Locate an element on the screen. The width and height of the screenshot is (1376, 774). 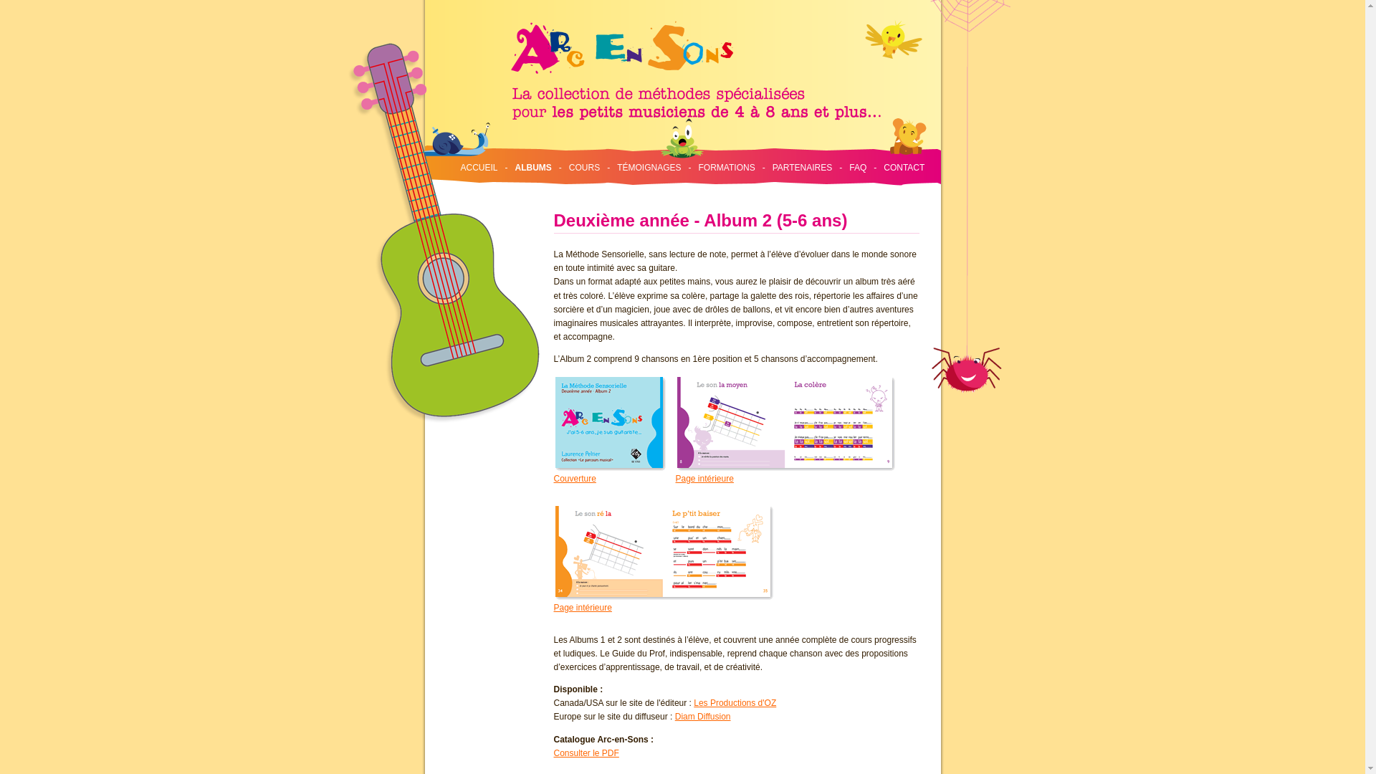
ACCUEIL is located at coordinates (479, 168).